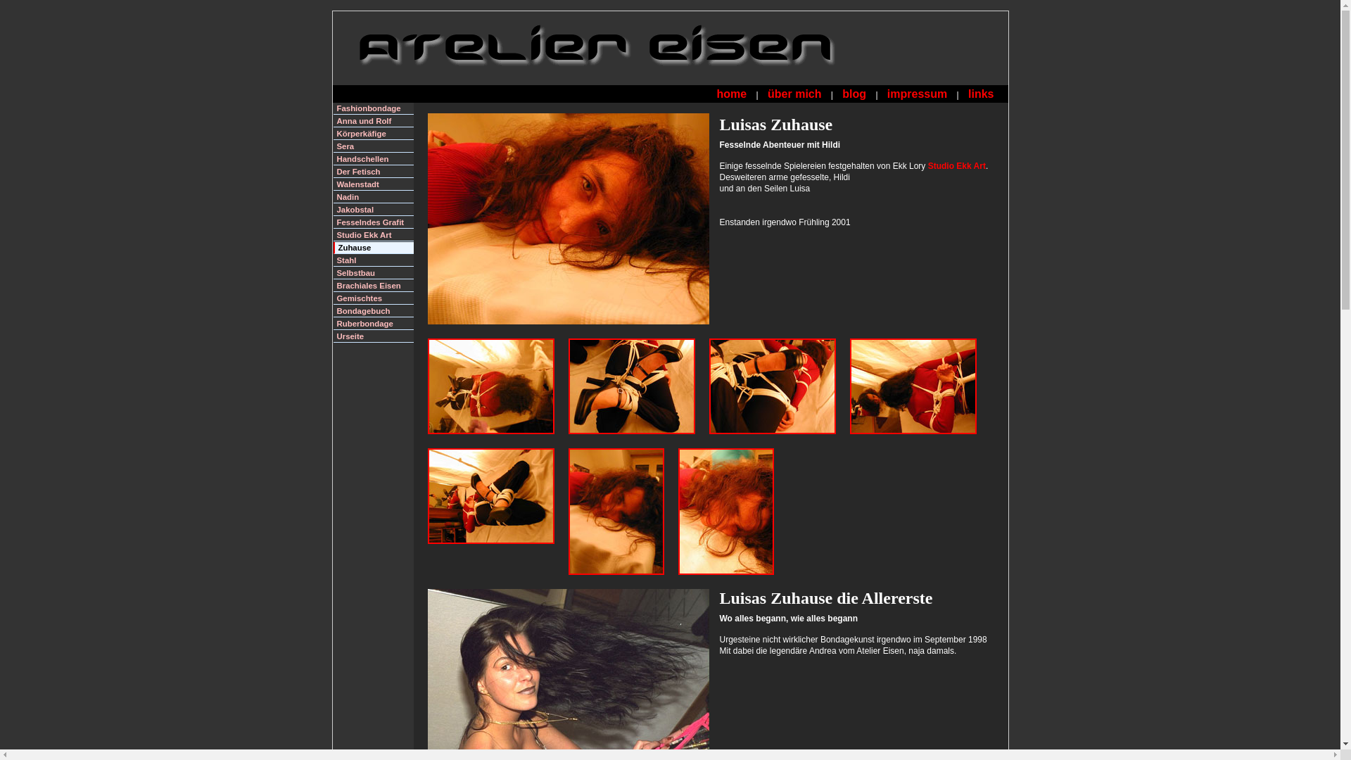  Describe the element at coordinates (726, 512) in the screenshot. I see `Hildi` at that location.